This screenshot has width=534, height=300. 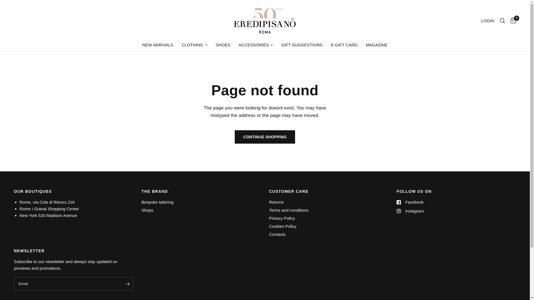 What do you see at coordinates (194, 45) in the screenshot?
I see `CLOTHING` at bounding box center [194, 45].